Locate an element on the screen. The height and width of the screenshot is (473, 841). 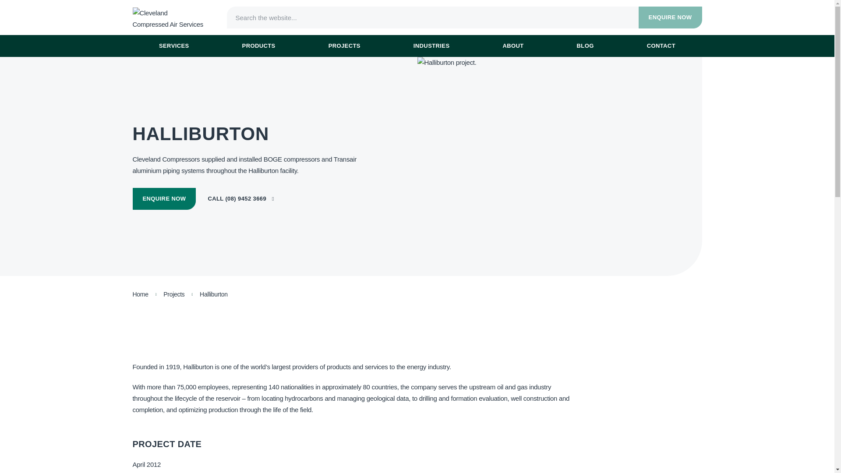
CONTACT is located at coordinates (661, 46).